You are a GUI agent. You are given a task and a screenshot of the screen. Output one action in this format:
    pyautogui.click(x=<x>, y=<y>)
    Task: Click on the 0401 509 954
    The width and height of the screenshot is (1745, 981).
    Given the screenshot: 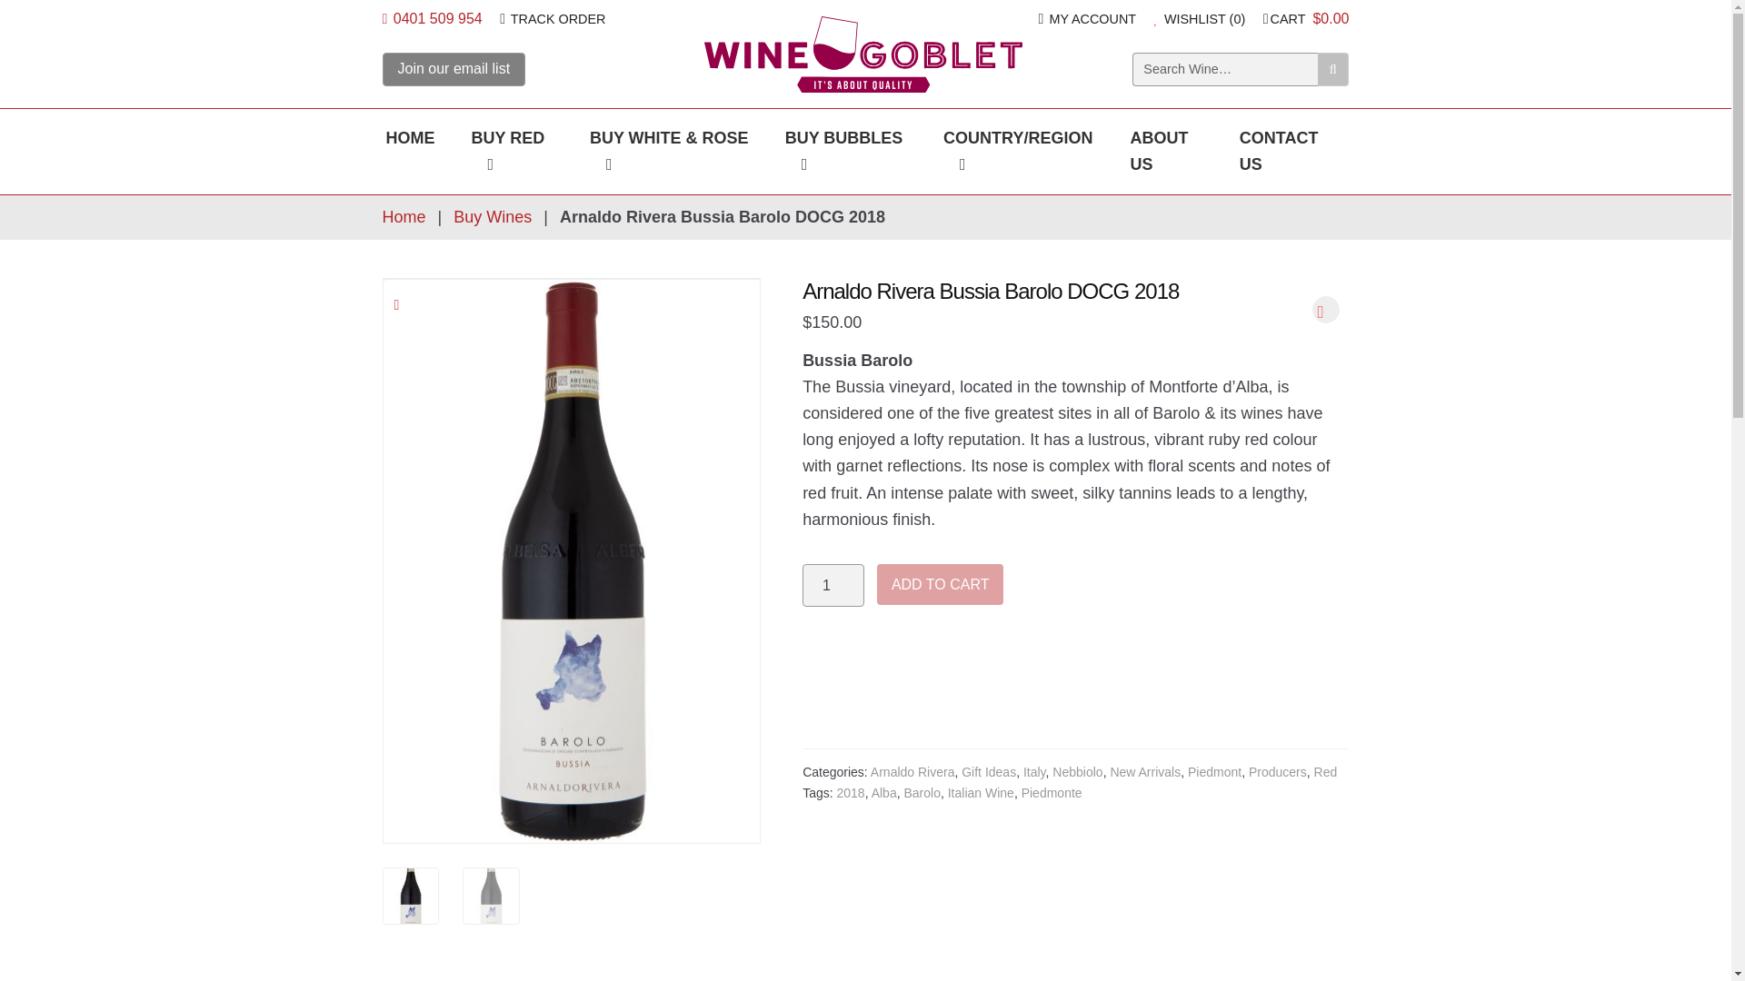 What is the action you would take?
    pyautogui.click(x=433, y=18)
    